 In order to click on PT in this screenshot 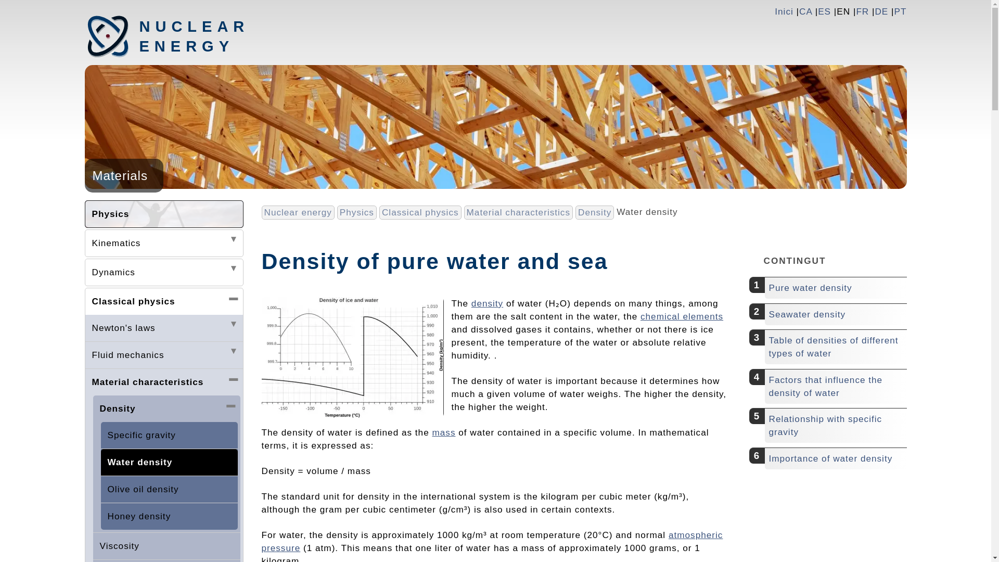, I will do `click(900, 11)`.